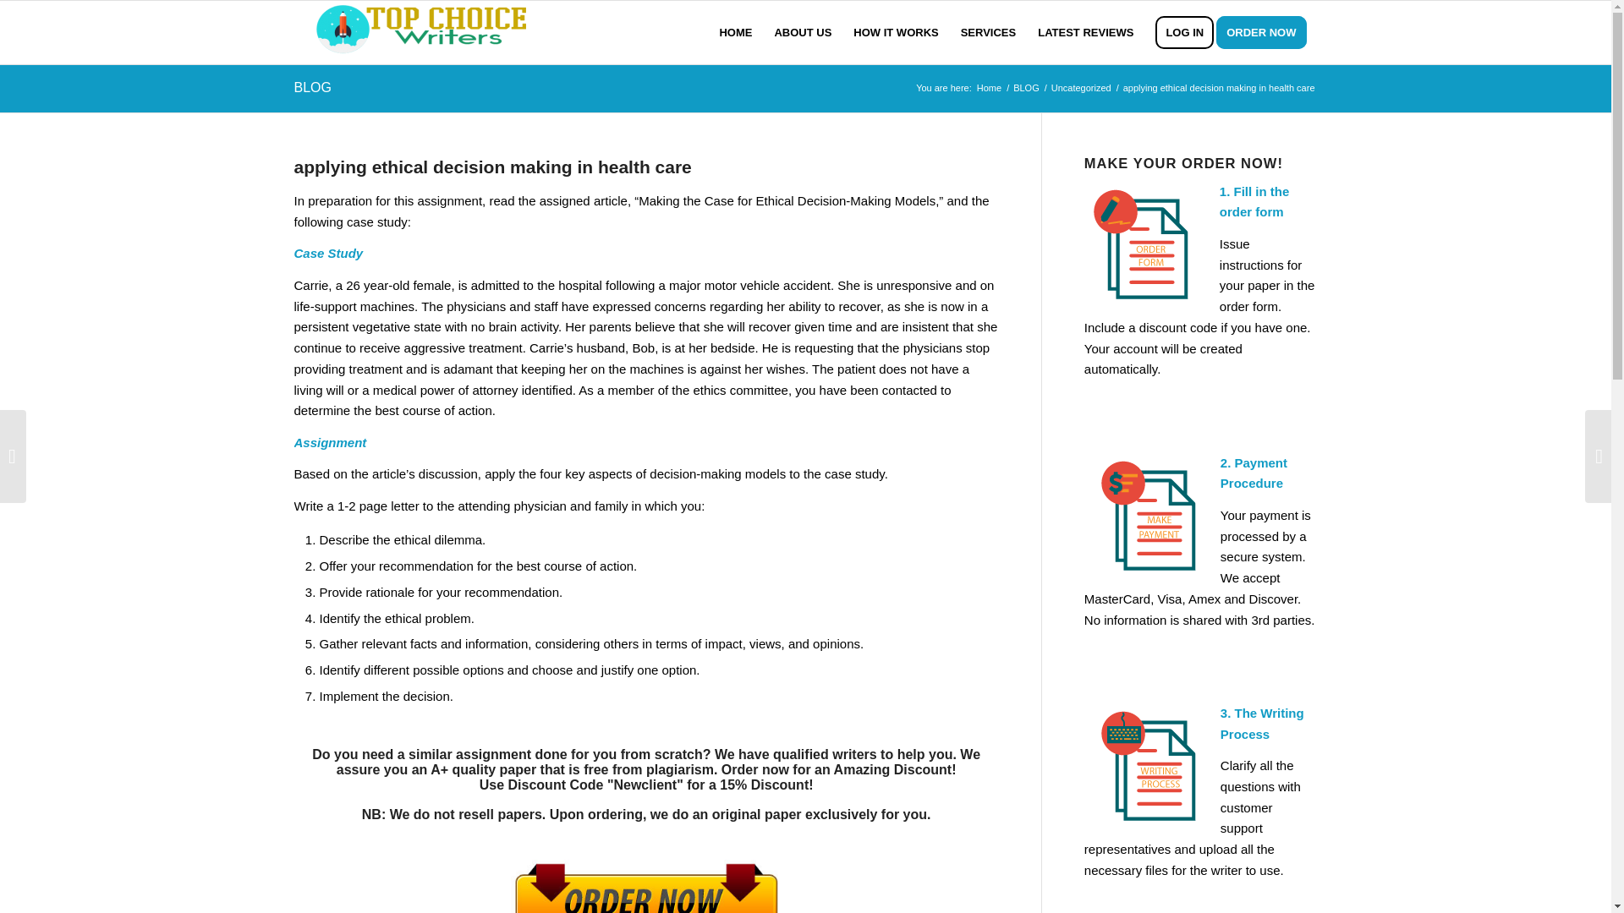 Image resolution: width=1624 pixels, height=913 pixels. Describe the element at coordinates (989, 88) in the screenshot. I see `topchoicewriters.com` at that location.